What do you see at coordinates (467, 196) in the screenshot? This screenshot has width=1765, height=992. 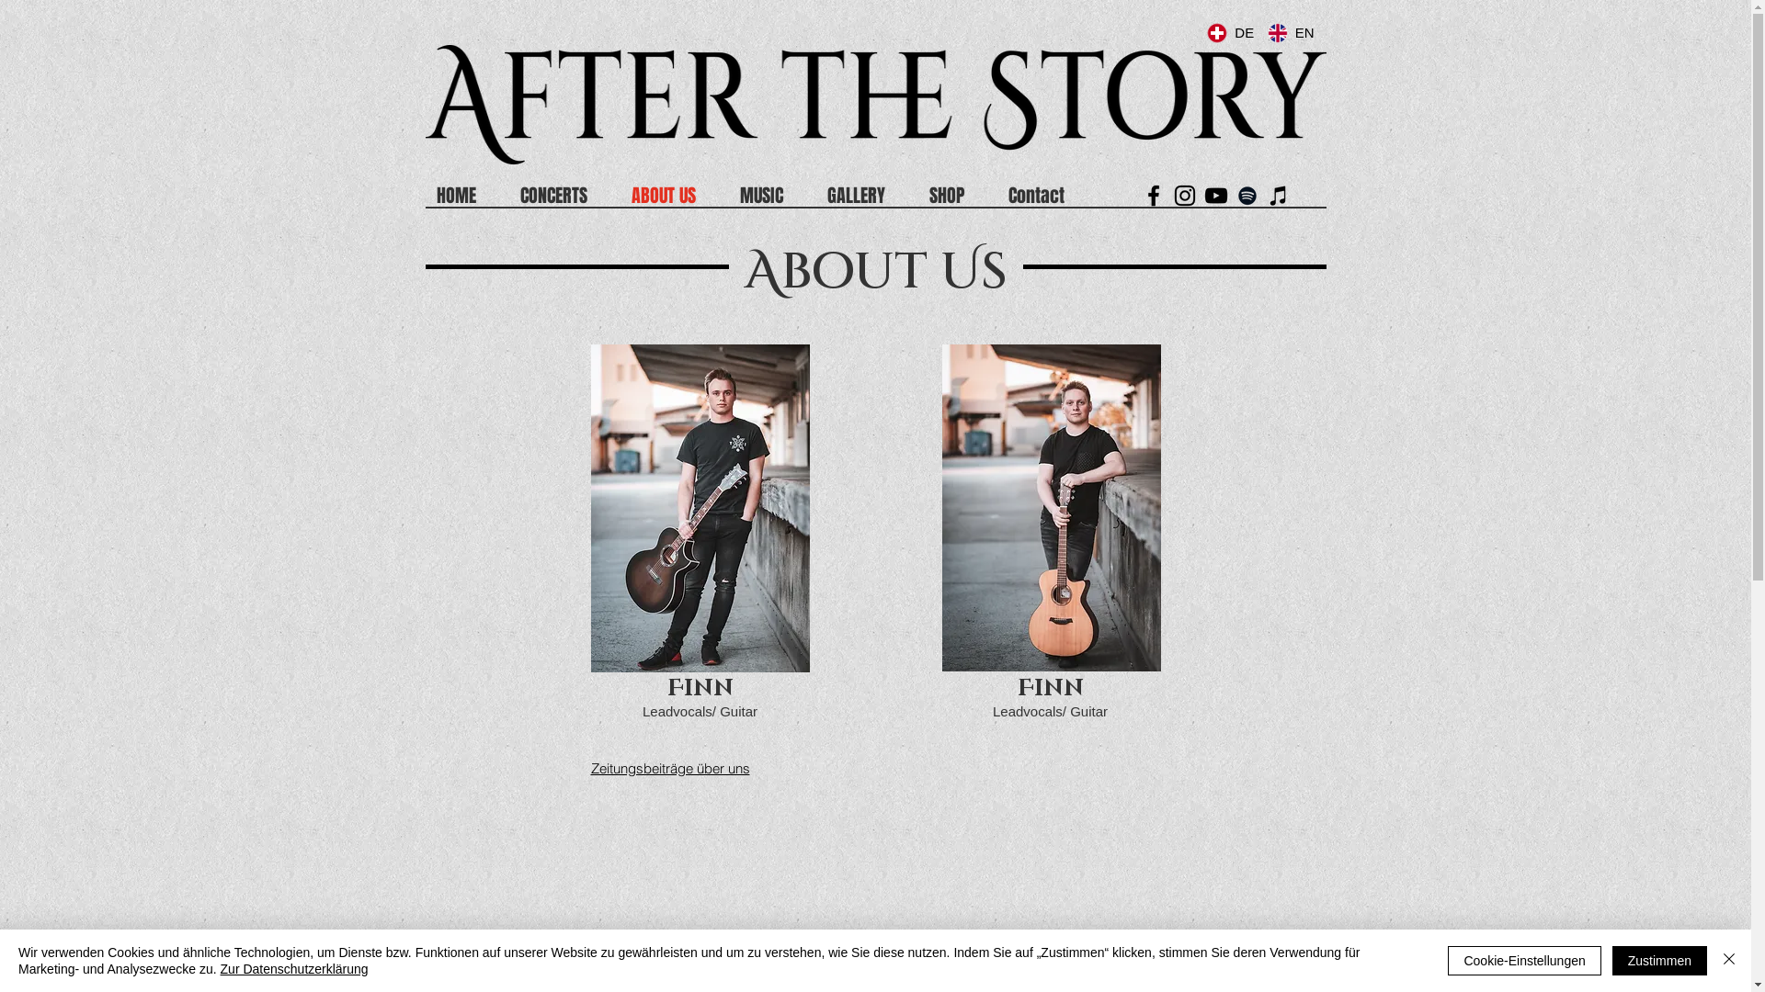 I see `HOME` at bounding box center [467, 196].